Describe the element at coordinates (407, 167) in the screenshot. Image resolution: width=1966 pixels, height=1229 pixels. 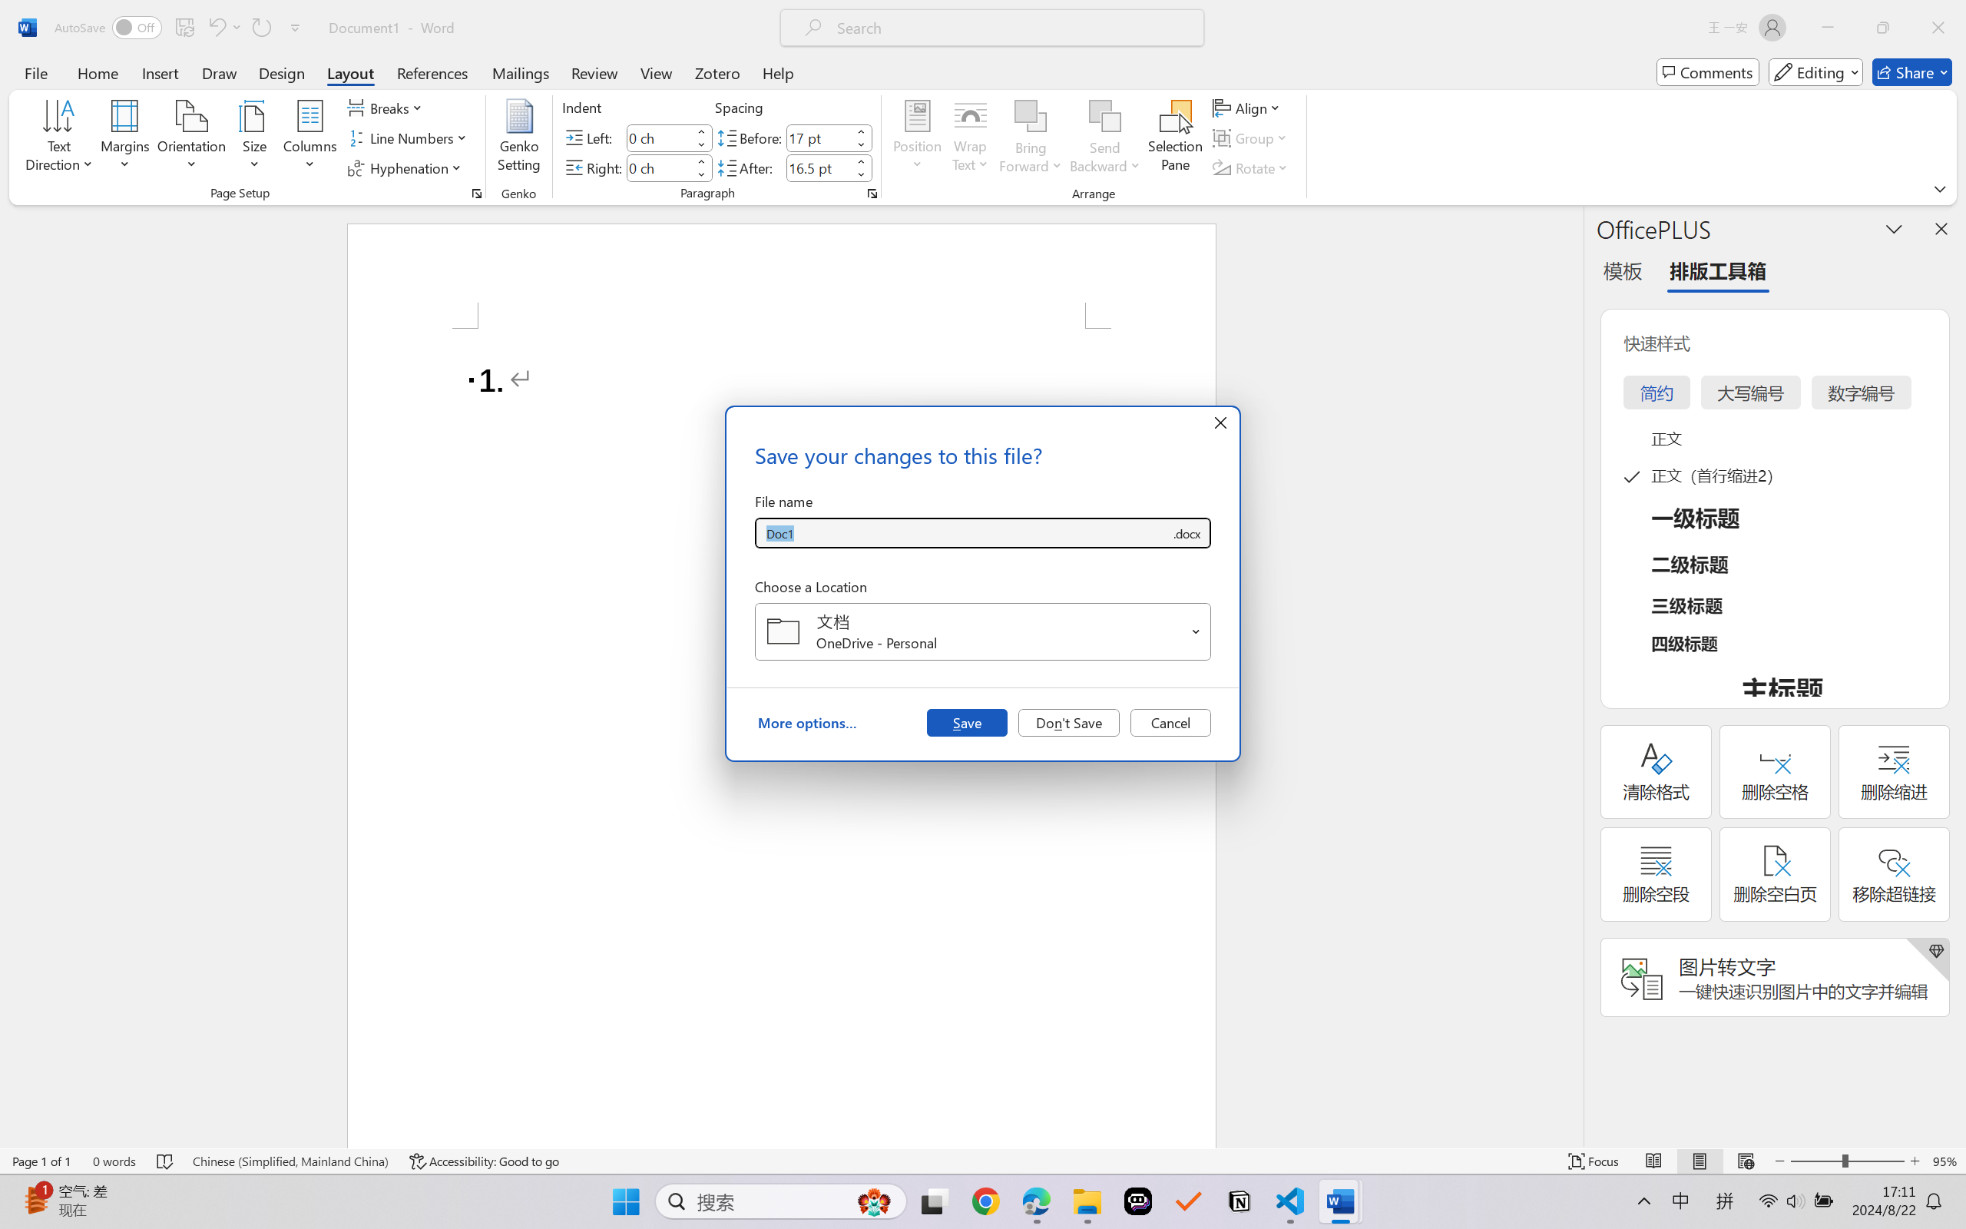
I see `Hyphenation` at that location.